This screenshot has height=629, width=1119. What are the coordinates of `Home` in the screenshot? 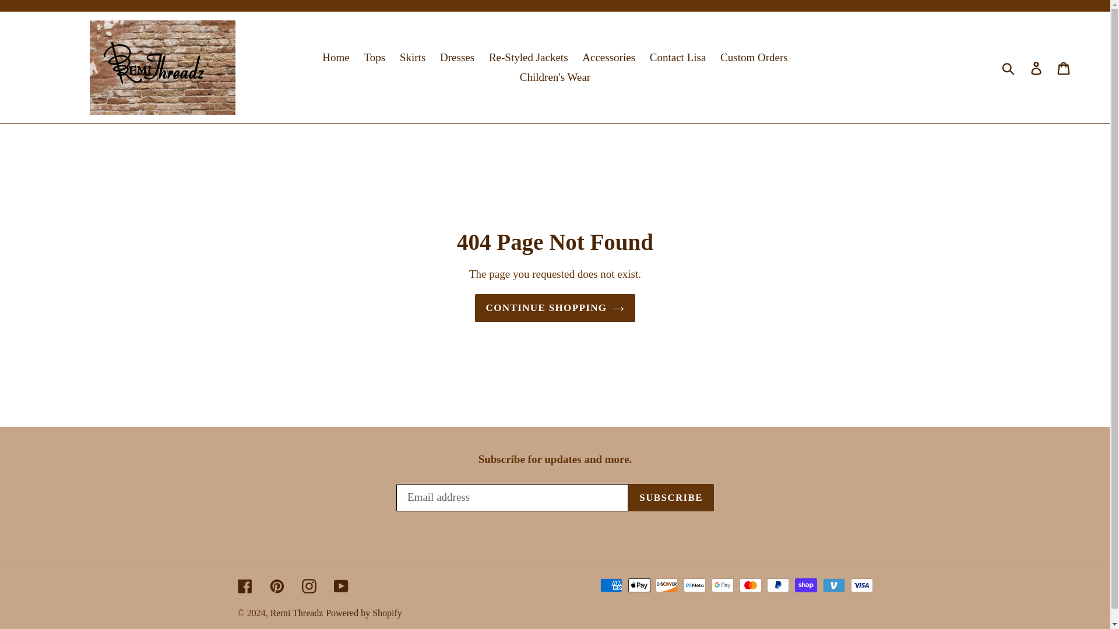 It's located at (336, 58).